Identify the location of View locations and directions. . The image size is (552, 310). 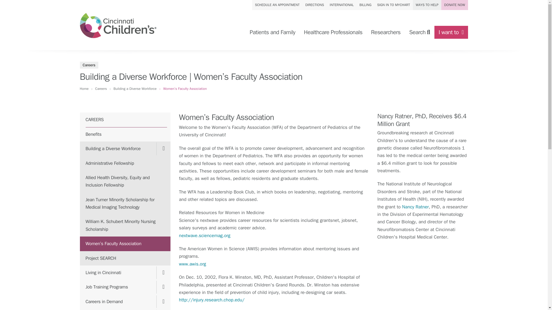
(315, 5).